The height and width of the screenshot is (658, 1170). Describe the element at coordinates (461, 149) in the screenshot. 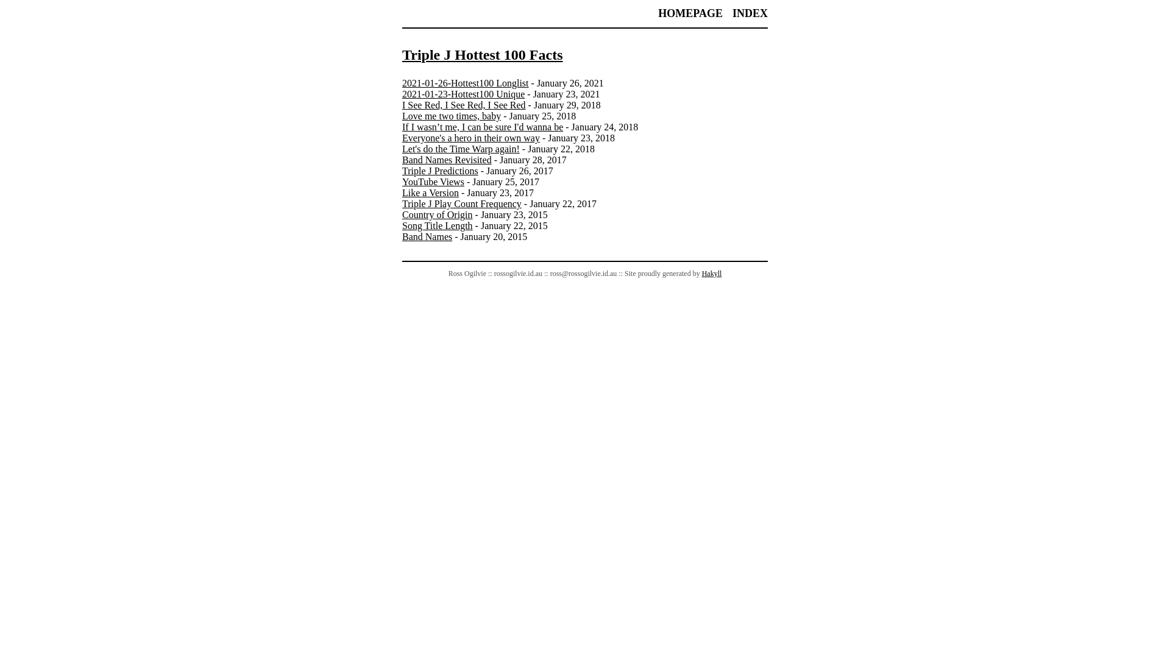

I see `Let's do the Time Warp again!` at that location.